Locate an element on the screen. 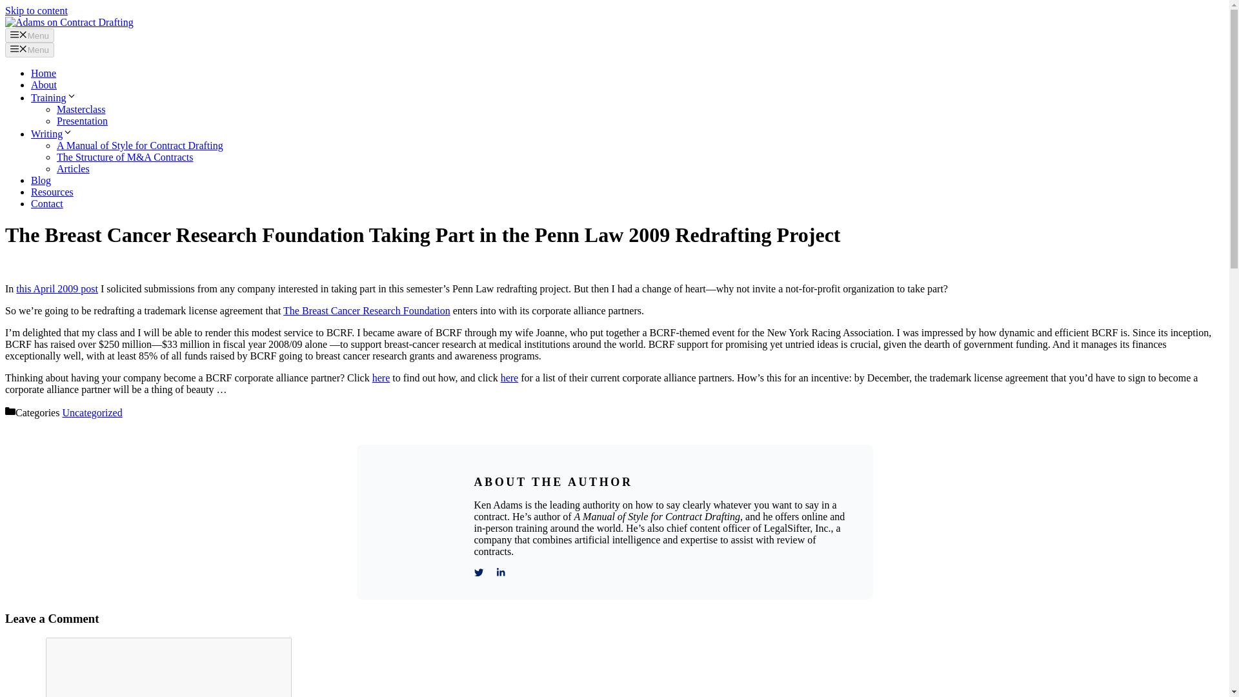  Home is located at coordinates (43, 73).